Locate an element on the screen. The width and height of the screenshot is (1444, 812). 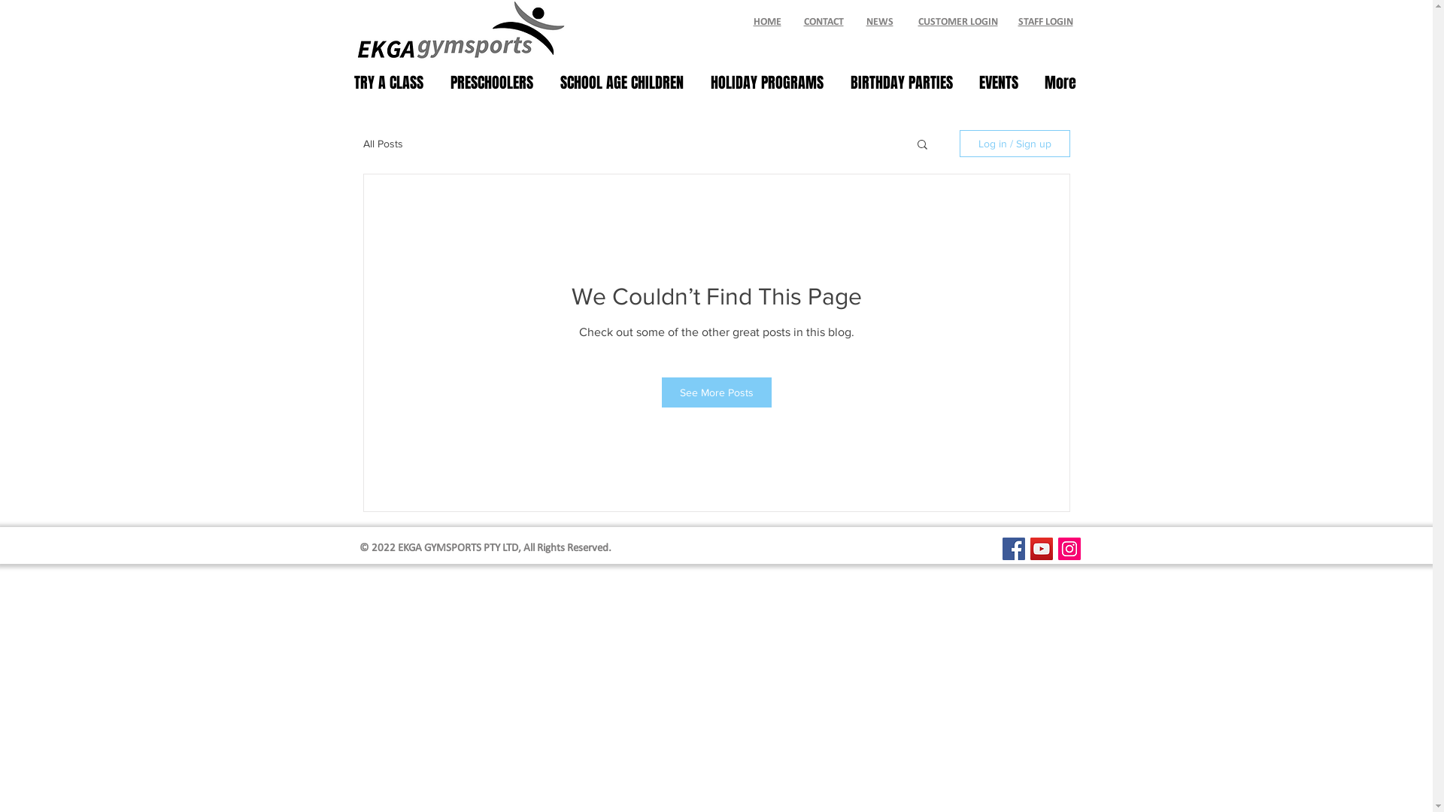
All Posts is located at coordinates (382, 144).